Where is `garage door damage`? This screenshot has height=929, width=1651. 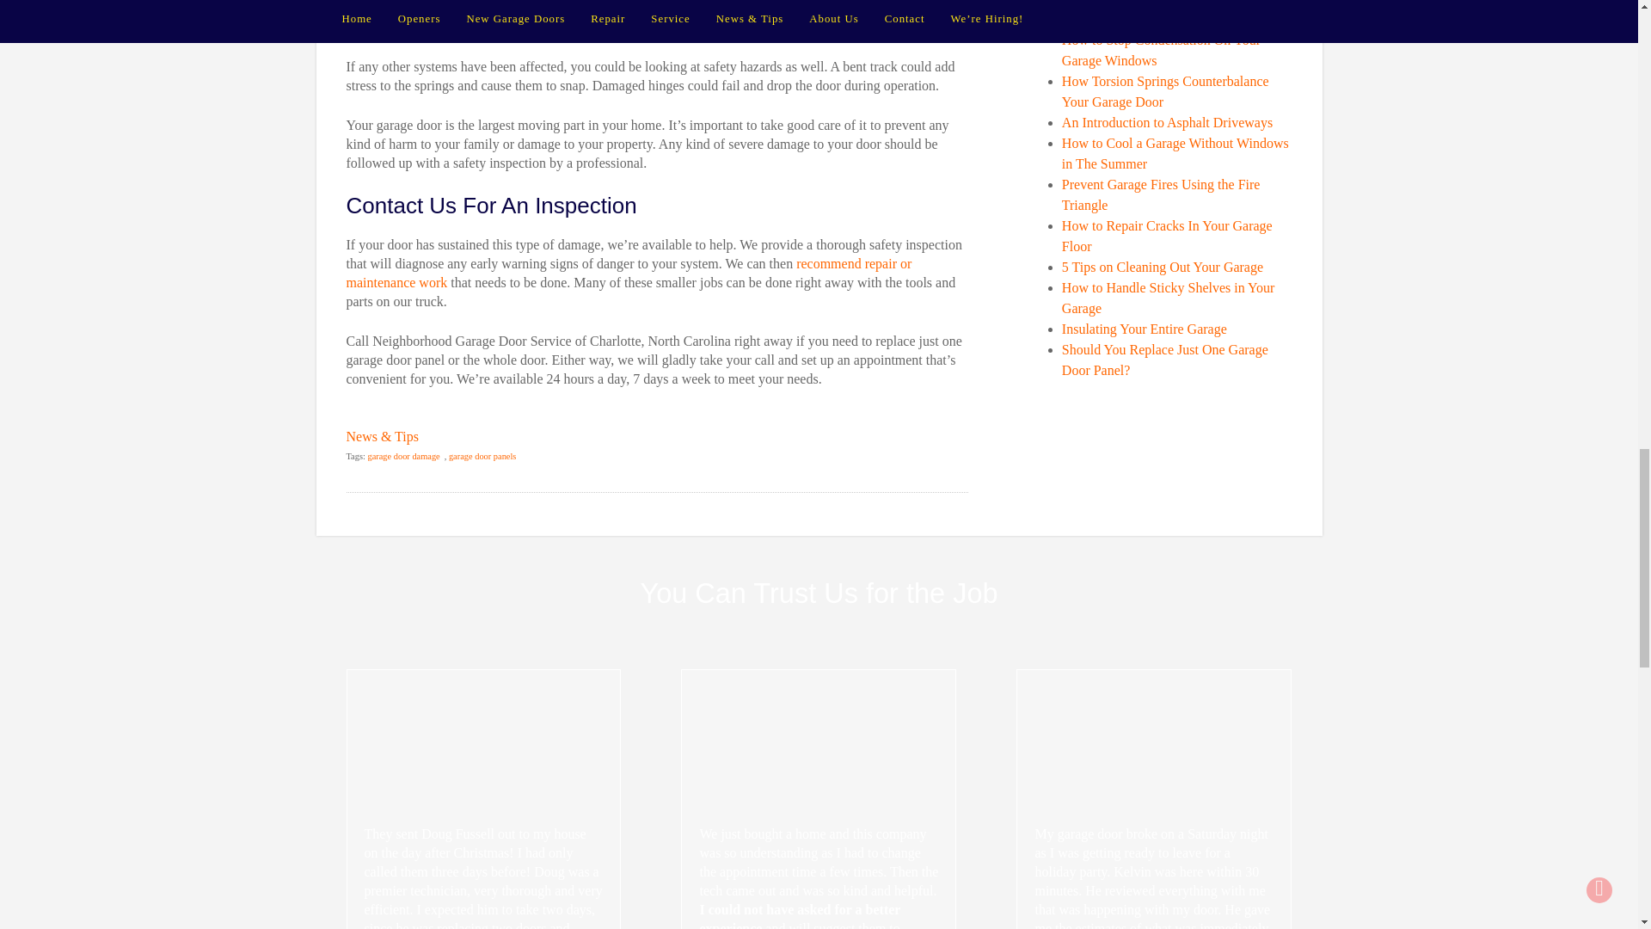
garage door damage is located at coordinates (402, 456).